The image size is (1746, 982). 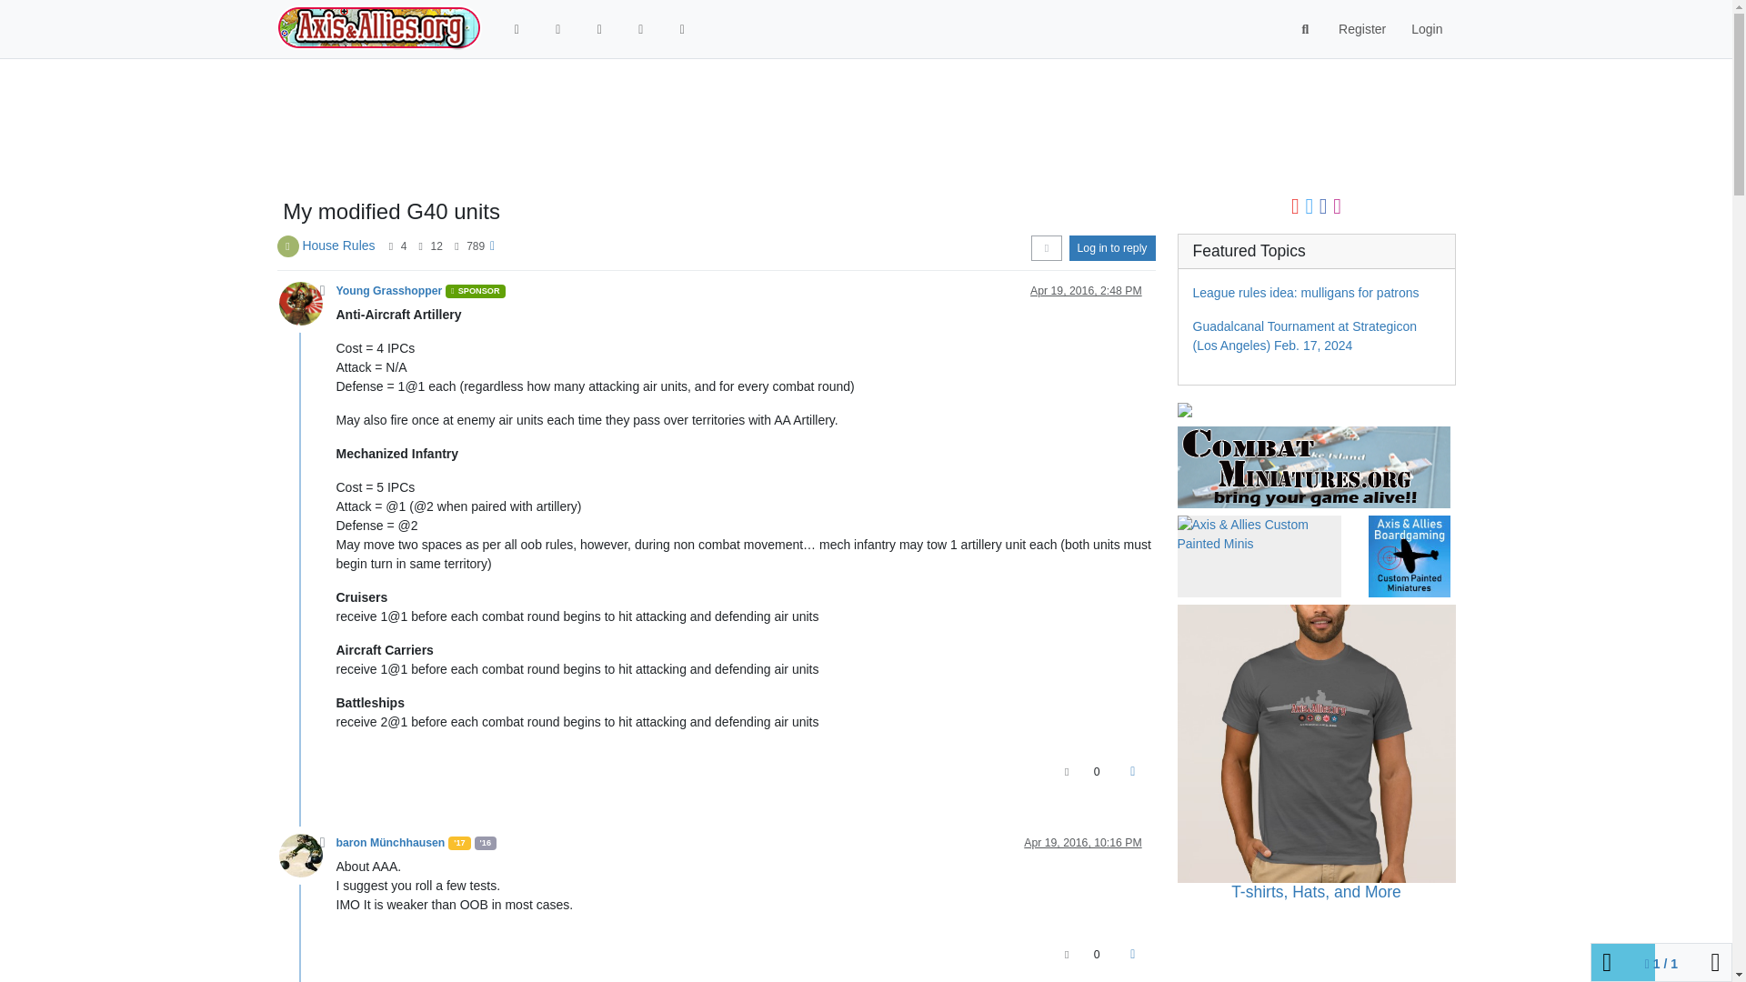 What do you see at coordinates (598, 29) in the screenshot?
I see `Recent` at bounding box center [598, 29].